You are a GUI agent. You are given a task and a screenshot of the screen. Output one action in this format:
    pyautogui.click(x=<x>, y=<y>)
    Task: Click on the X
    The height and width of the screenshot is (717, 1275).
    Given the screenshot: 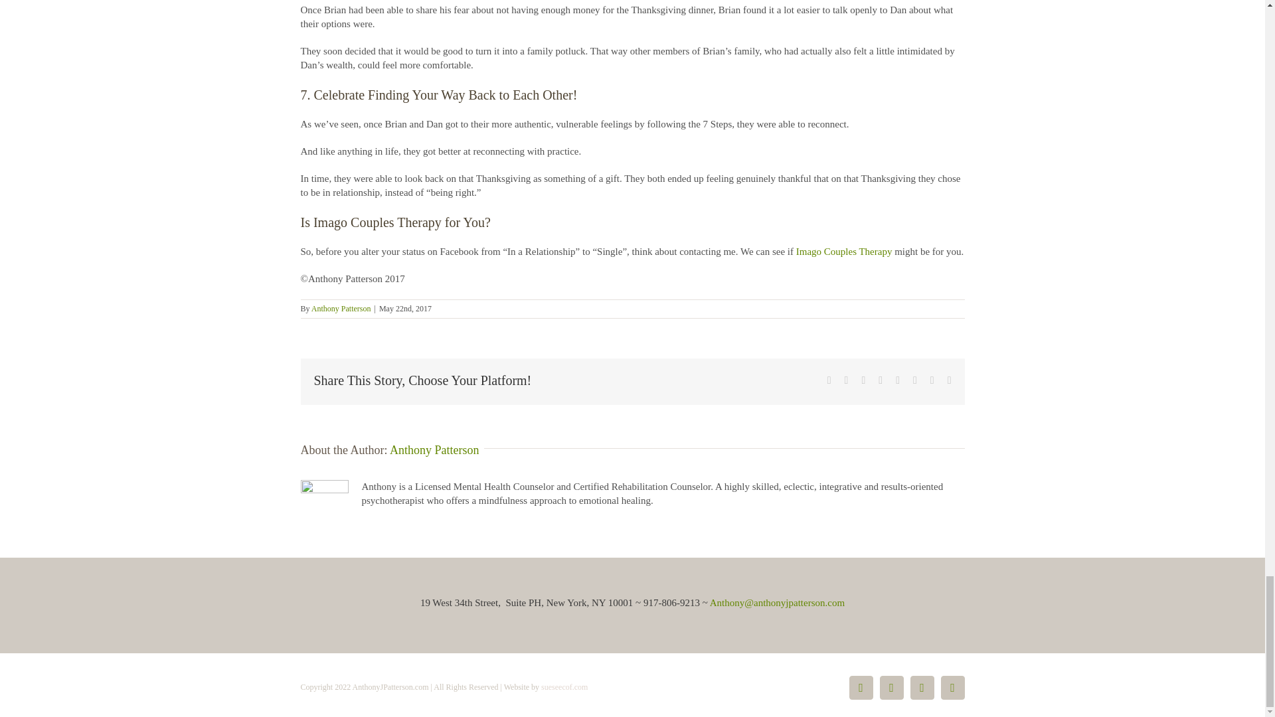 What is the action you would take?
    pyautogui.click(x=922, y=688)
    